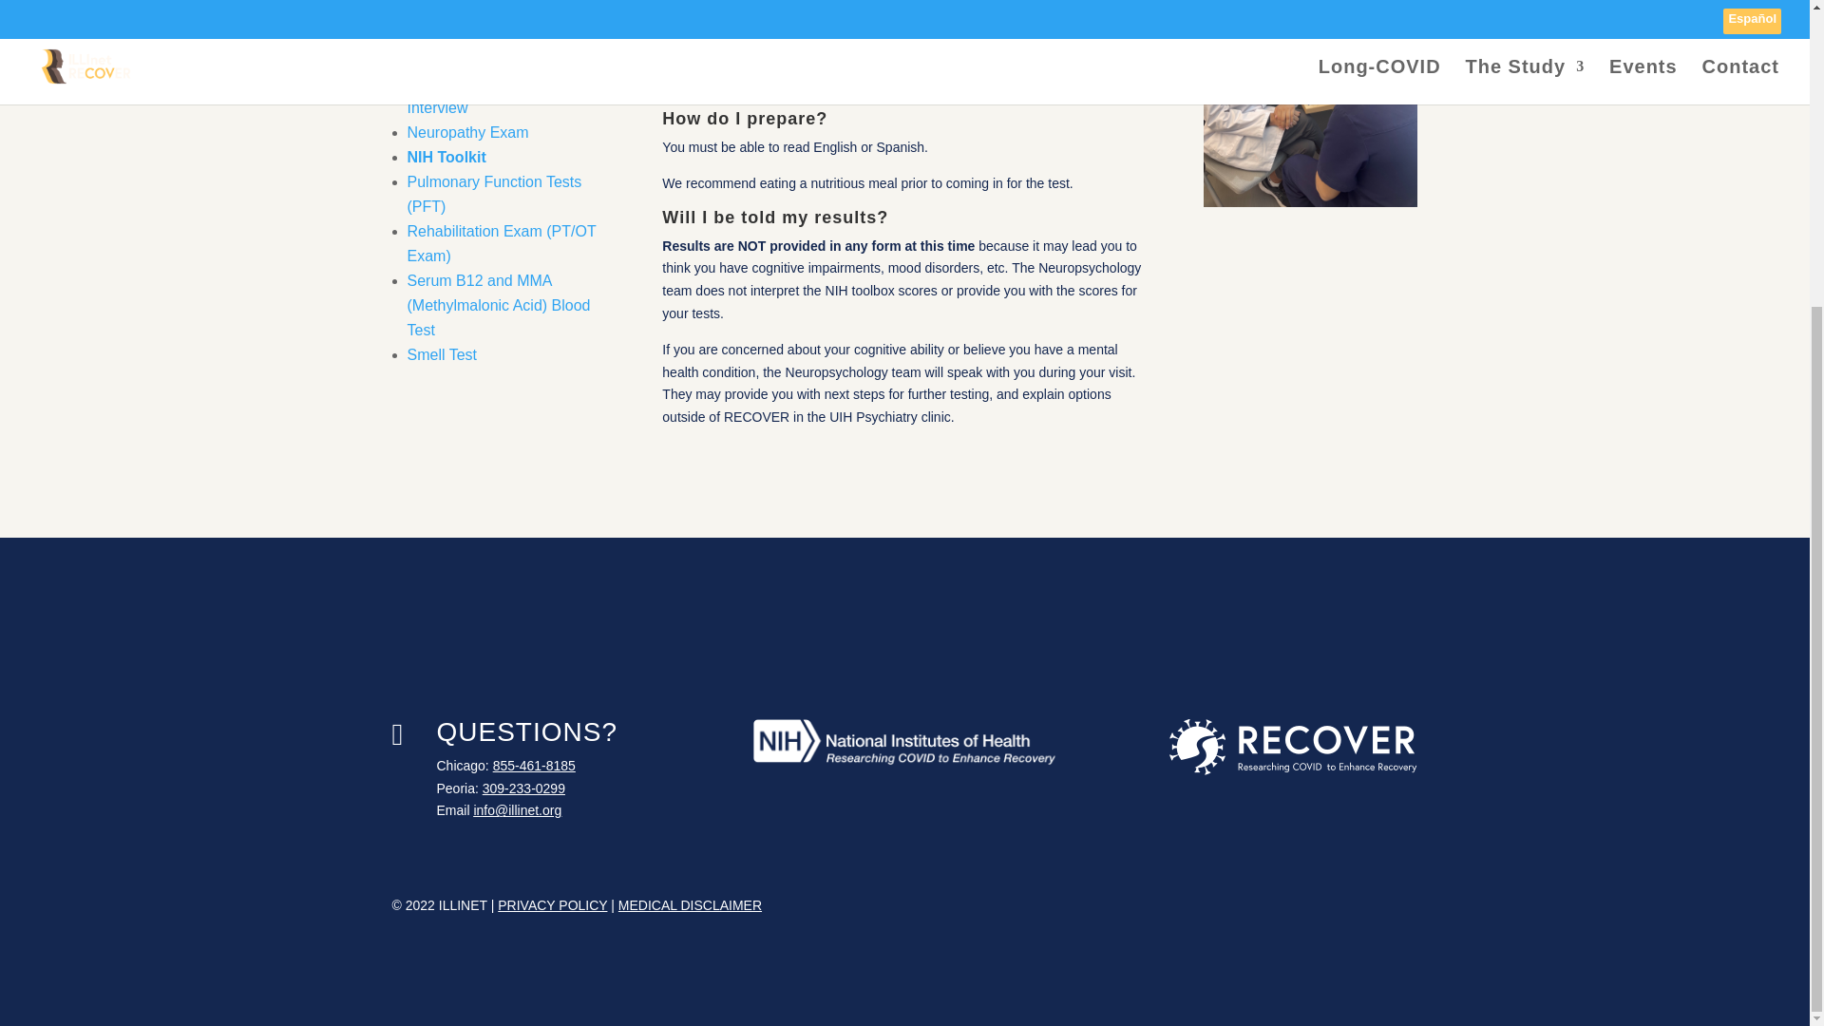  Describe the element at coordinates (553, 905) in the screenshot. I see `PRIVACY POLICY` at that location.